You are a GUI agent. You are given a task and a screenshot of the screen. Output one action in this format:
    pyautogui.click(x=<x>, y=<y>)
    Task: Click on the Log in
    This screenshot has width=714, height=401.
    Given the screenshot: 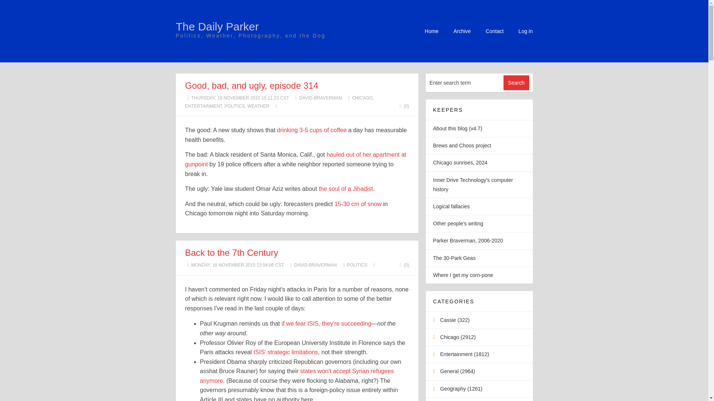 What is the action you would take?
    pyautogui.click(x=525, y=31)
    